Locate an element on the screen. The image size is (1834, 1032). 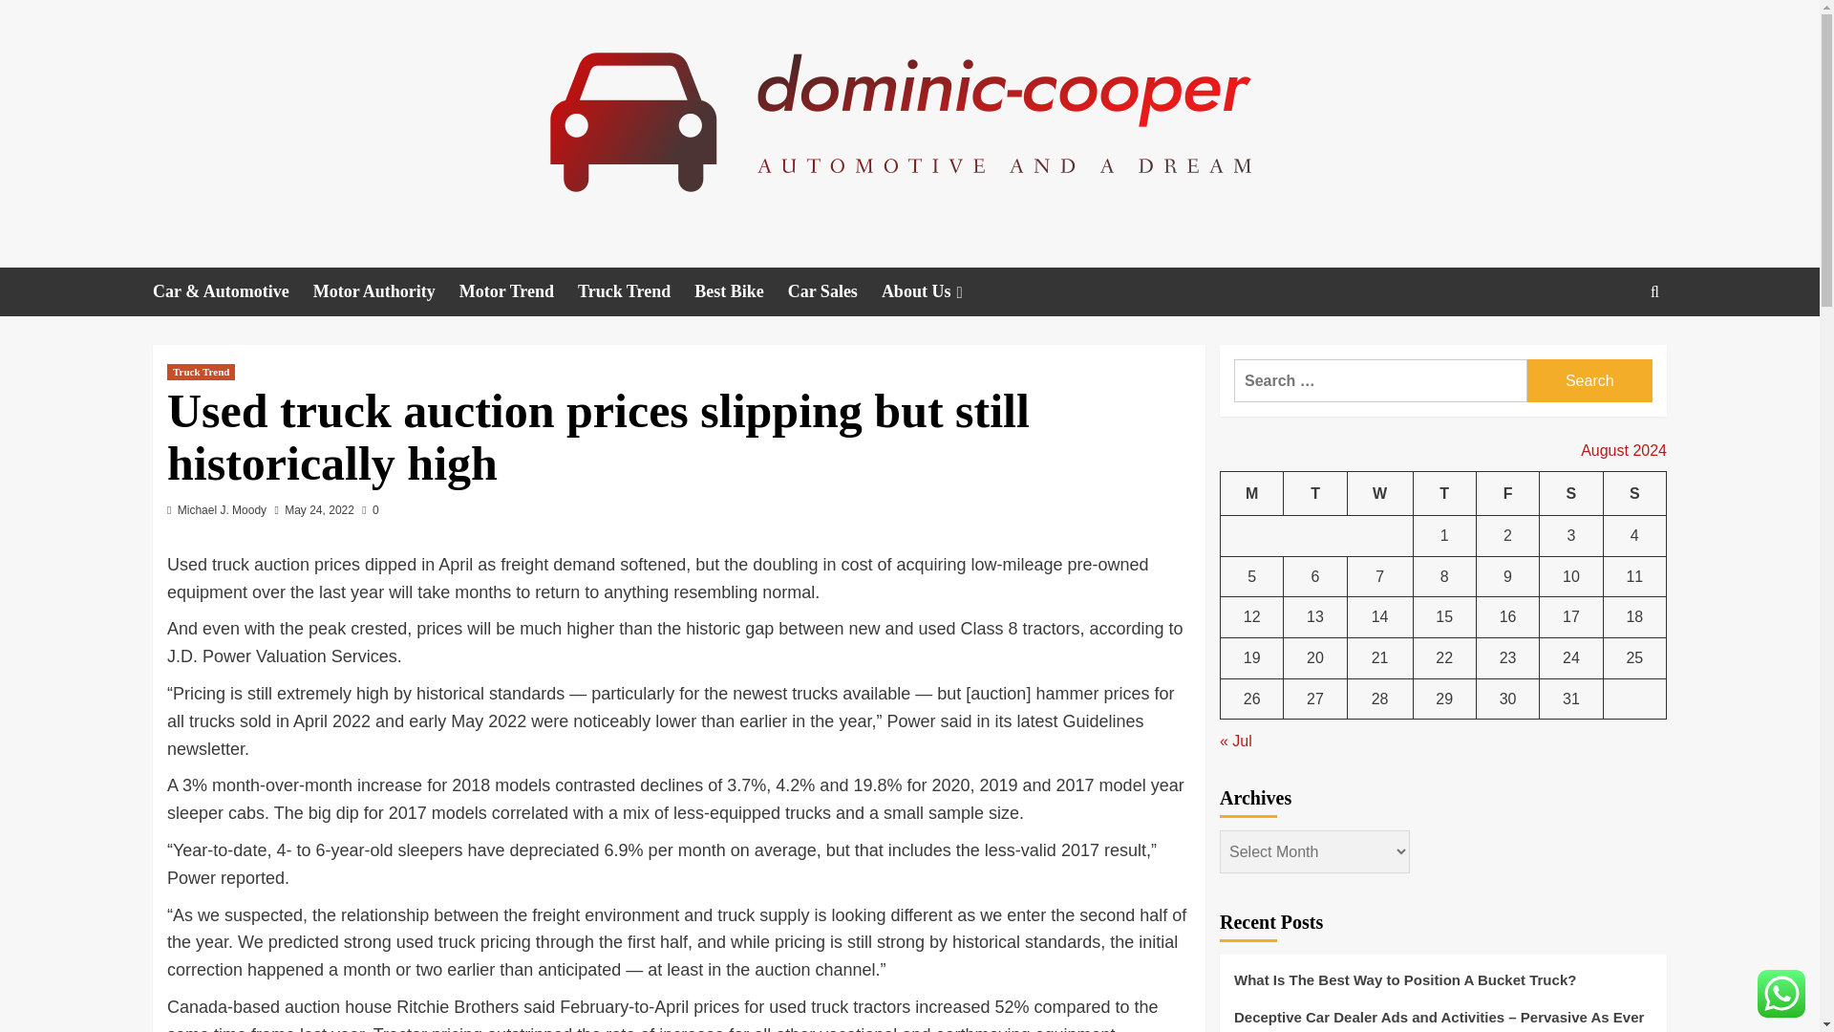
Tuesday is located at coordinates (1314, 493).